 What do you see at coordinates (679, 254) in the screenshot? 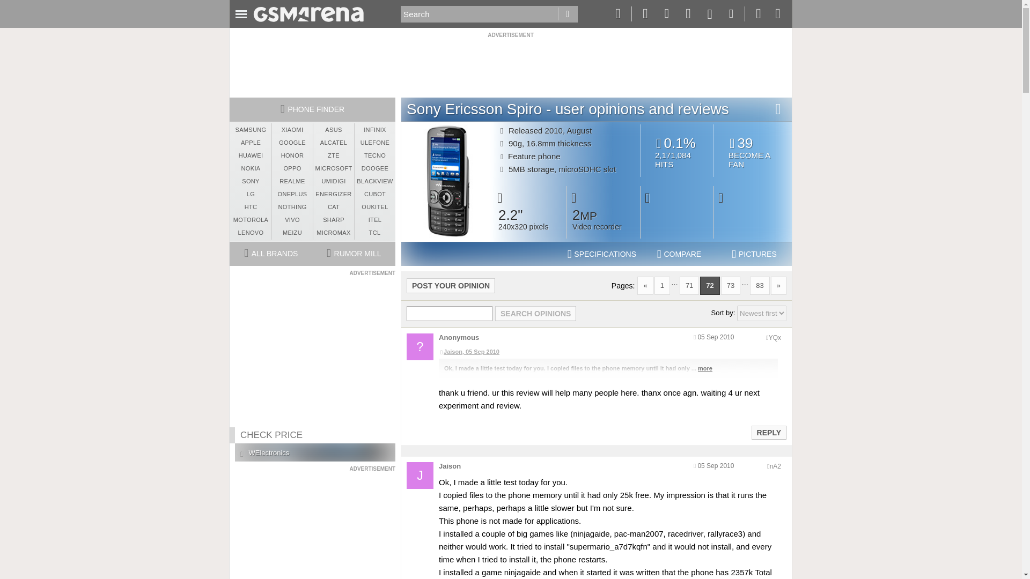
I see `COMPARE` at bounding box center [679, 254].